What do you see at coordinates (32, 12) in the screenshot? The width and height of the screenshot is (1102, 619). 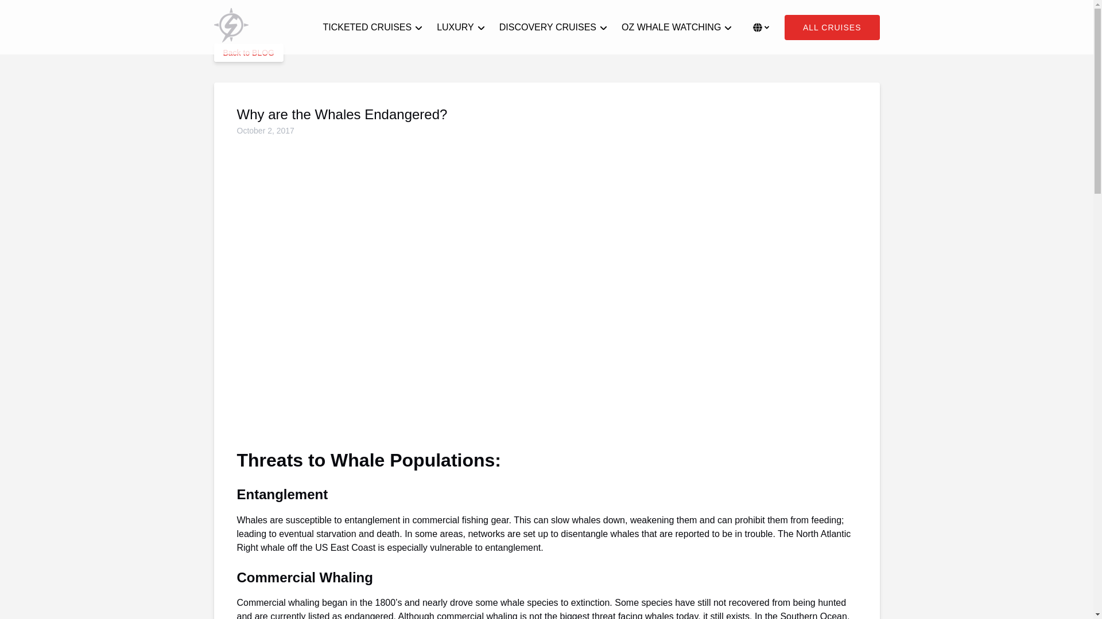 I see `Skip to footer` at bounding box center [32, 12].